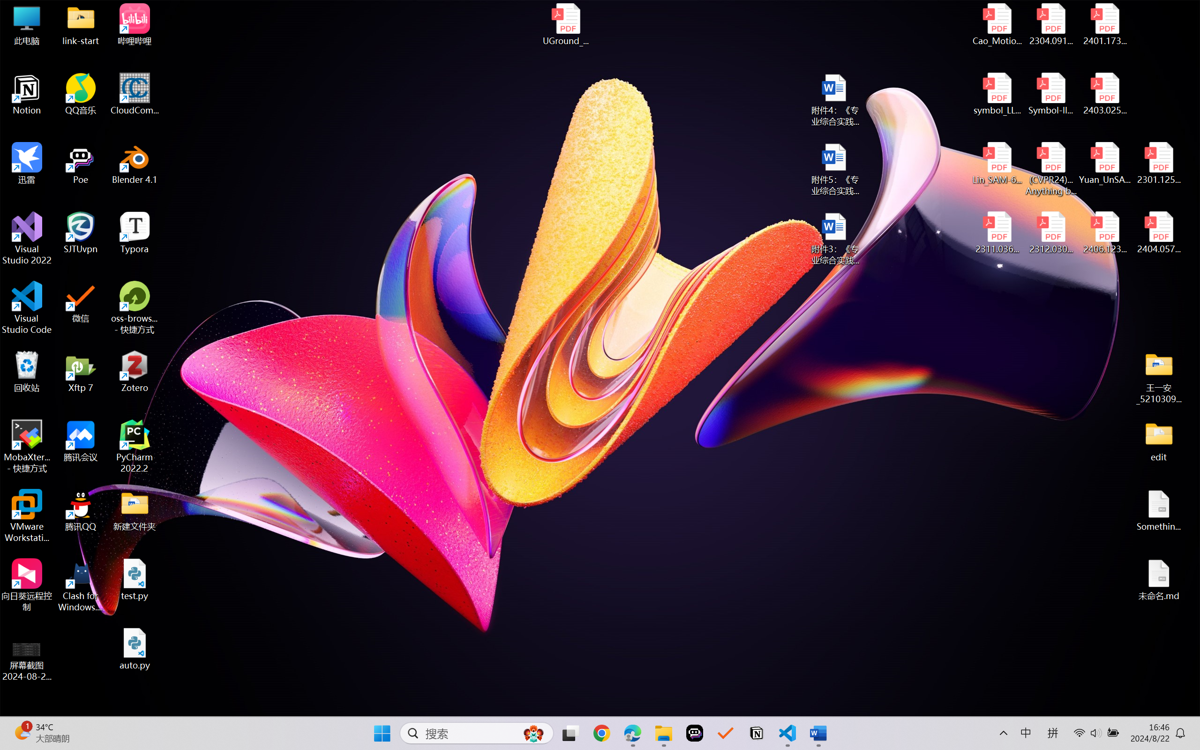  I want to click on Google Chrome, so click(601, 733).